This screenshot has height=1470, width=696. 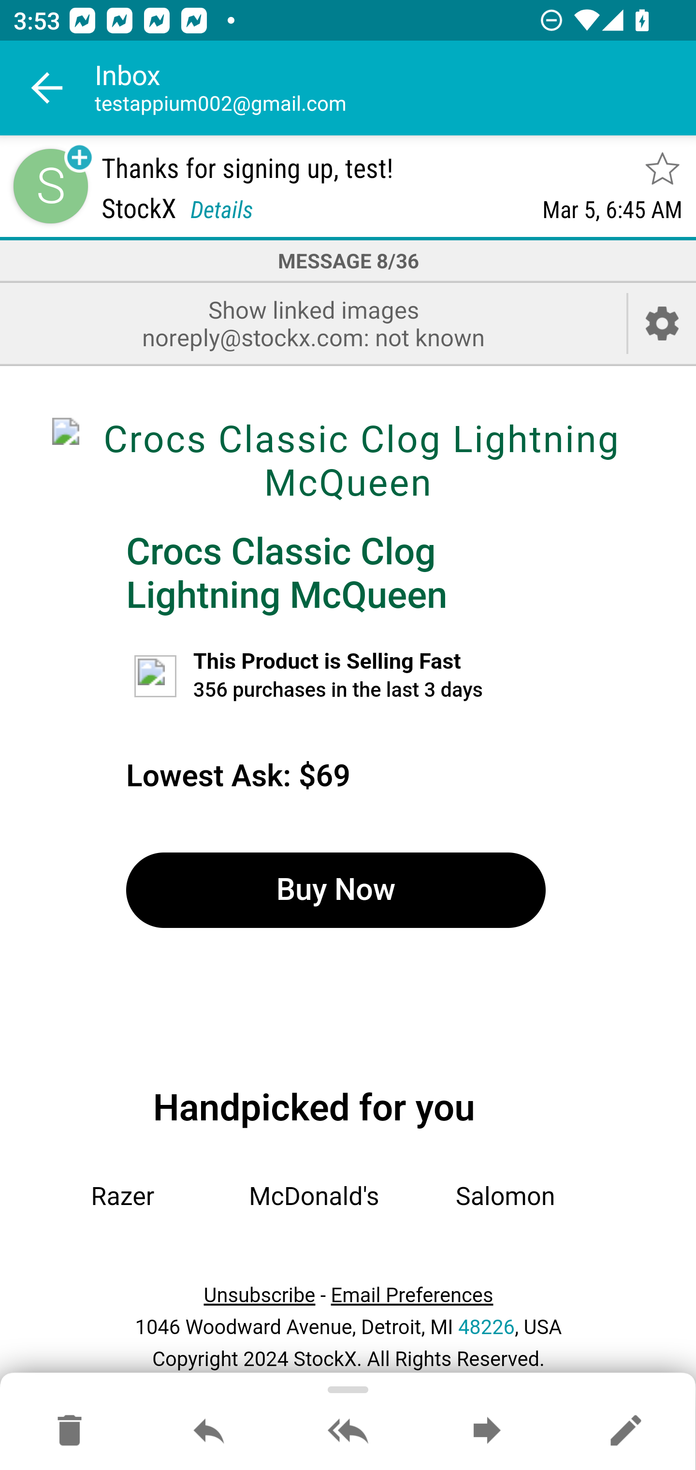 I want to click on Inbox testappium002@gmail.com, so click(x=395, y=88).